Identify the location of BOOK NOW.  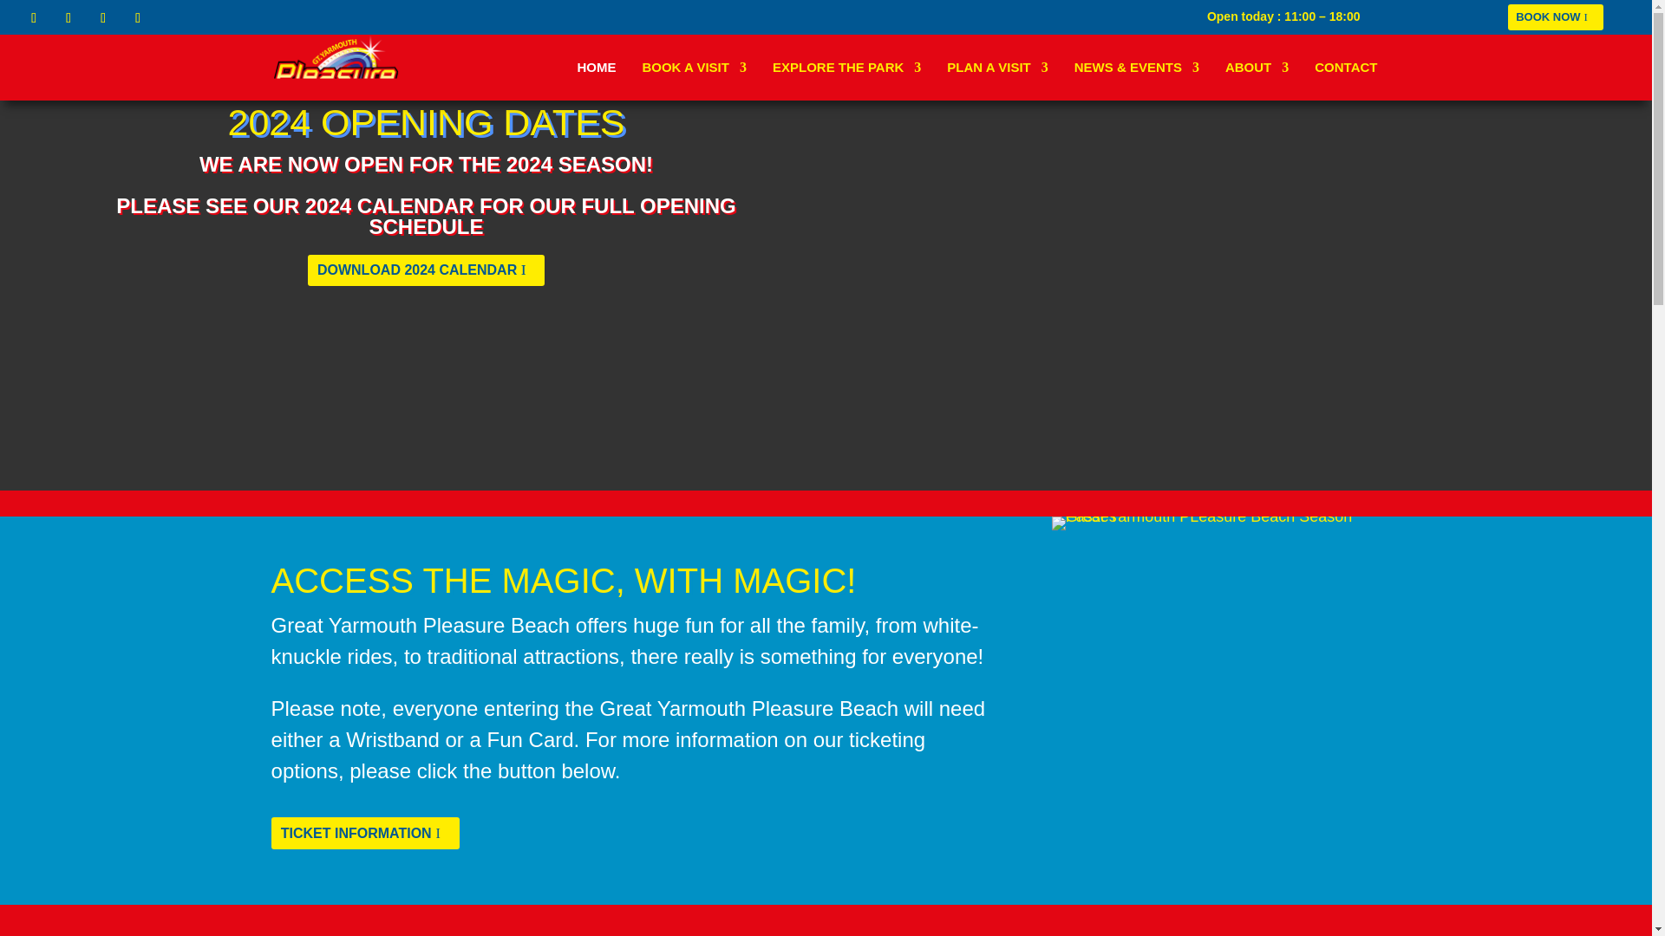
(1555, 17).